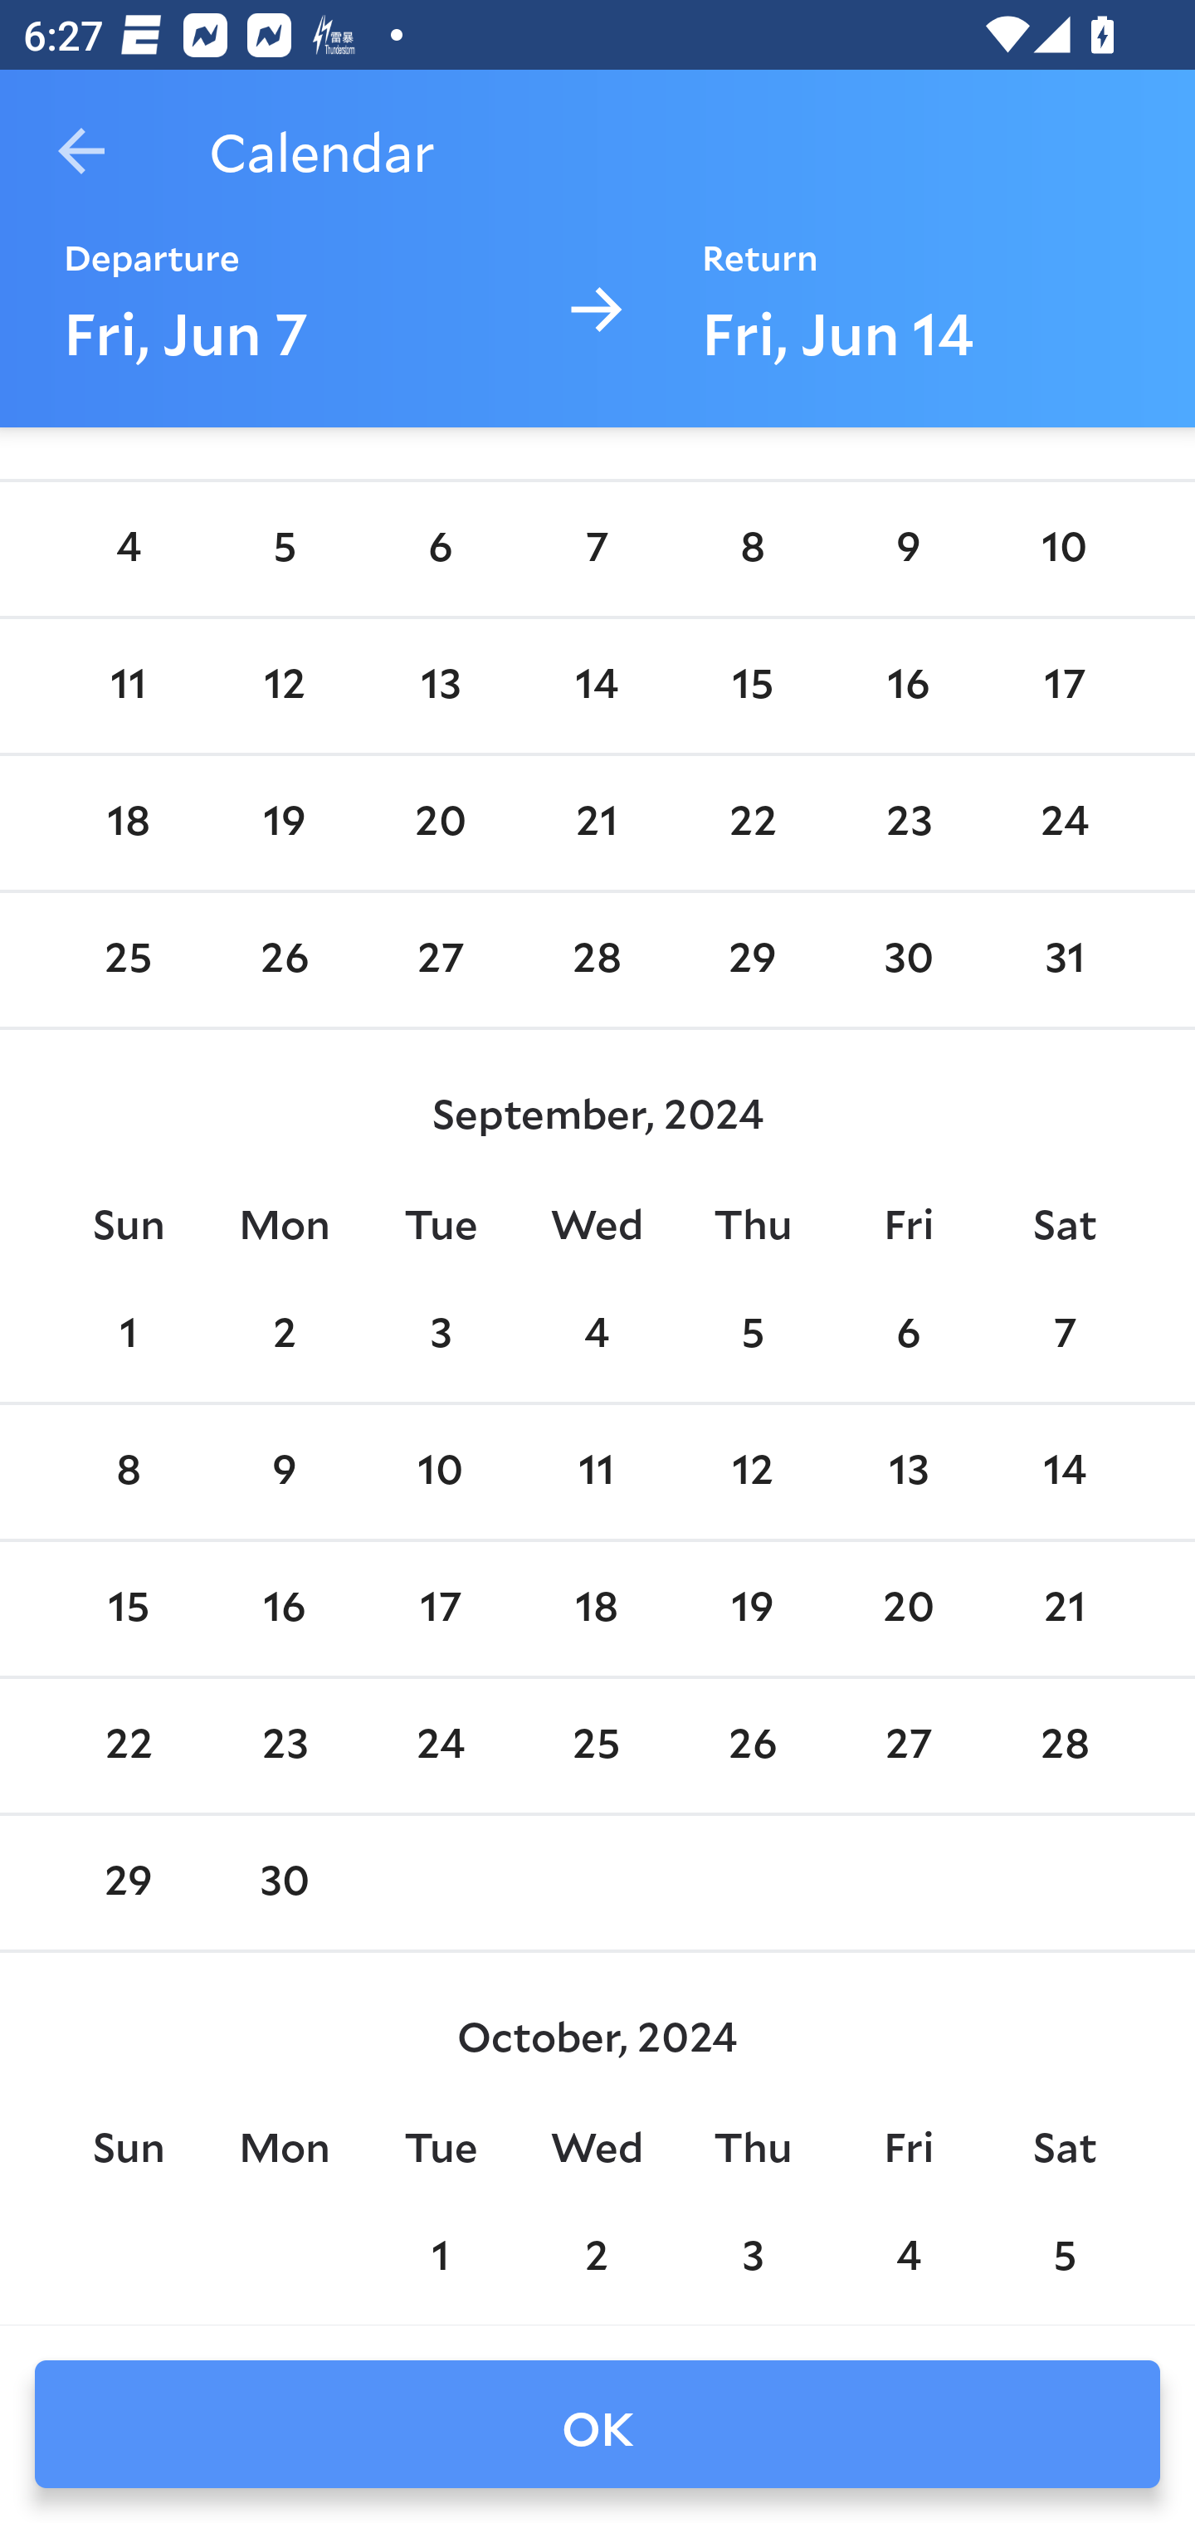 Image resolution: width=1195 pixels, height=2523 pixels. I want to click on 19, so click(752, 1609).